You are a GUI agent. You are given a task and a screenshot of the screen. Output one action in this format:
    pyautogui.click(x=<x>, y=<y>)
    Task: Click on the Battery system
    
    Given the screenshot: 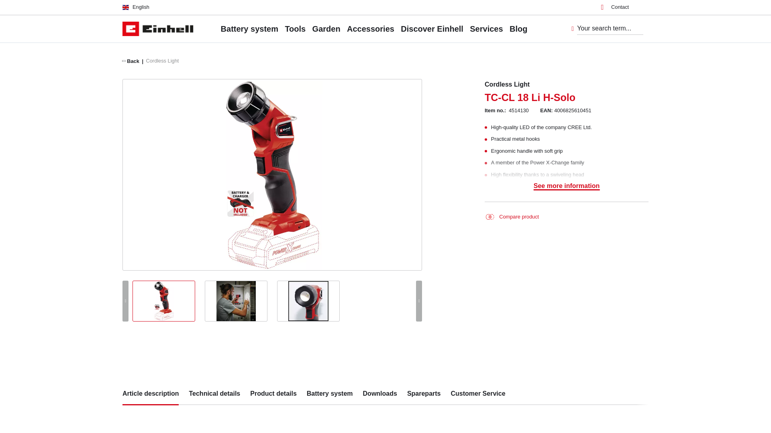 What is the action you would take?
    pyautogui.click(x=249, y=28)
    